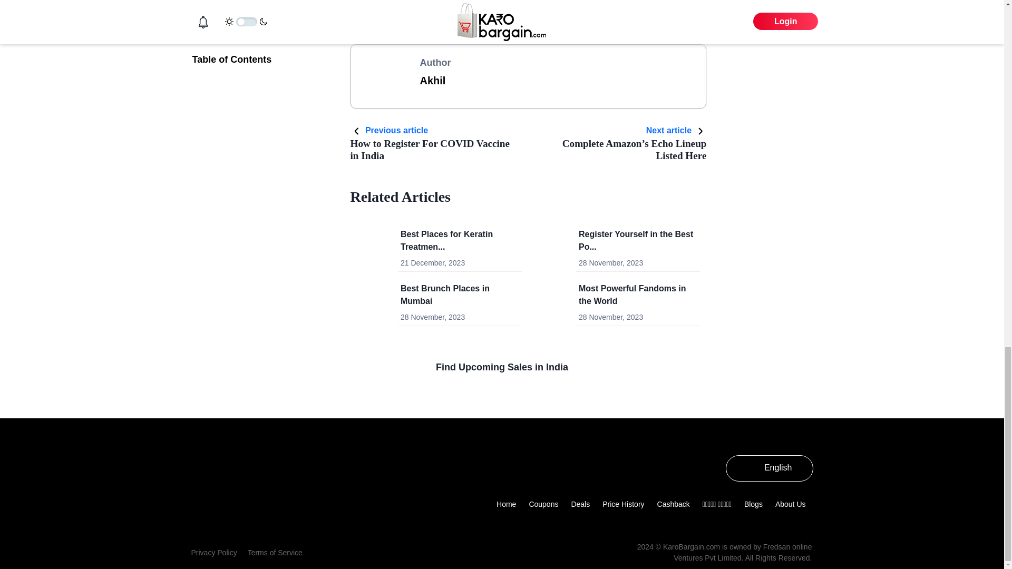  I want to click on Register Yourself in the Best Po..., so click(432, 143).